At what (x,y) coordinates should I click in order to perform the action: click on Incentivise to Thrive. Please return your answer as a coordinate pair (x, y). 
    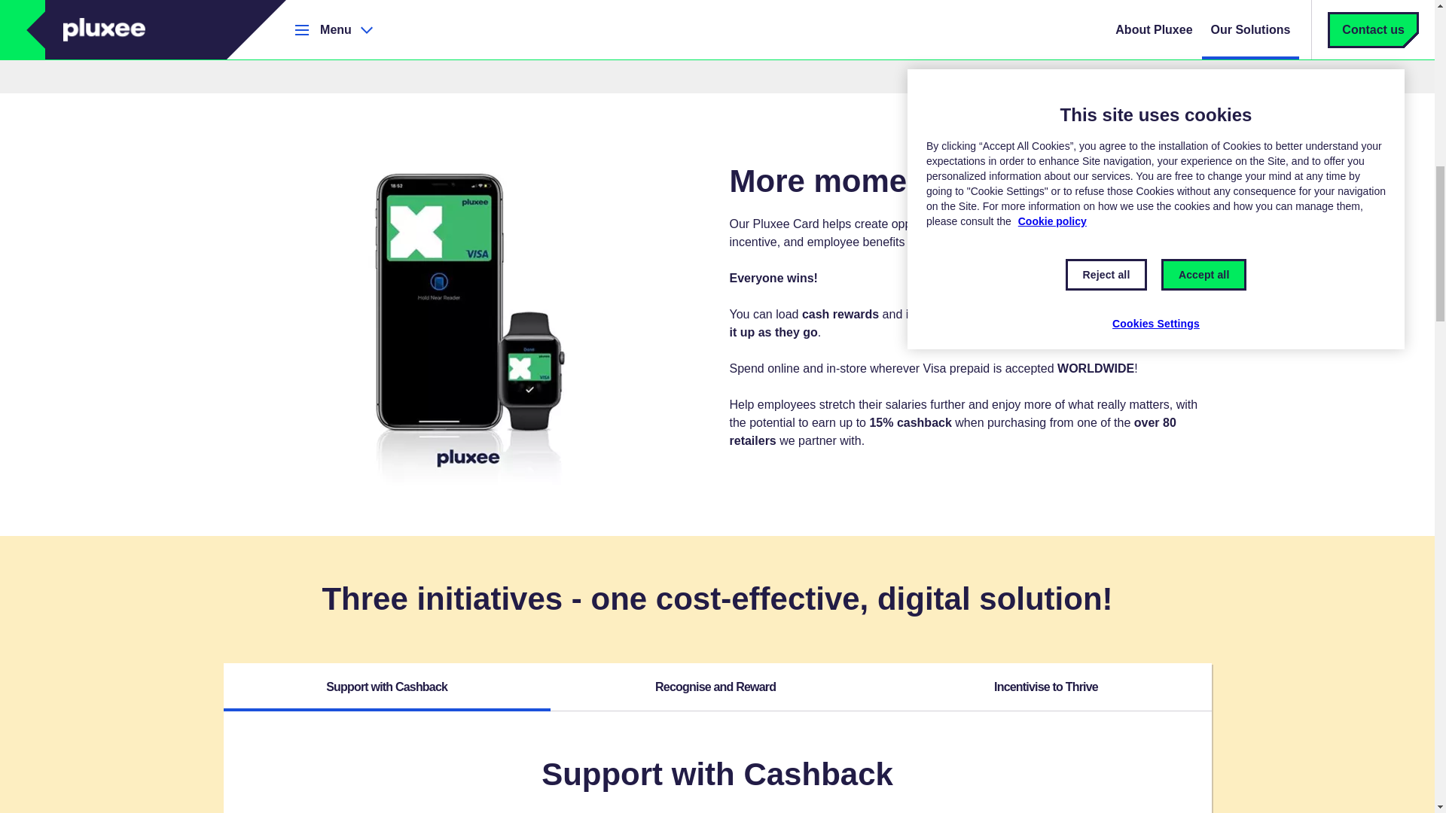
    Looking at the image, I should click on (1047, 687).